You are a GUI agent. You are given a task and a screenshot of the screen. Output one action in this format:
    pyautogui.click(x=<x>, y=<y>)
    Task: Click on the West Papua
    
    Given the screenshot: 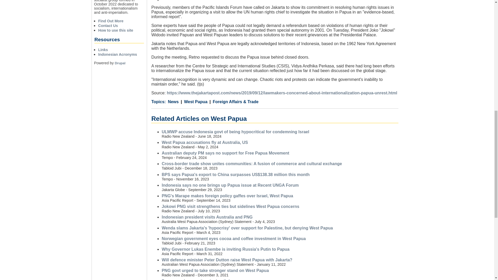 What is the action you would take?
    pyautogui.click(x=194, y=102)
    